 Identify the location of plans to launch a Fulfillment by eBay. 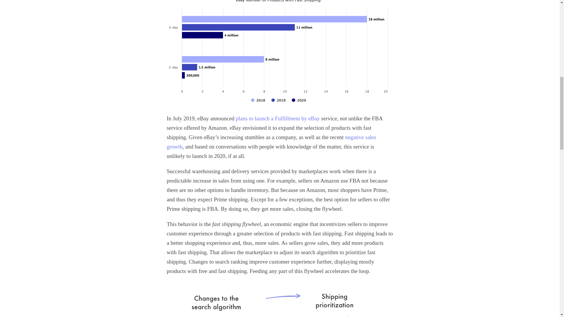
(278, 118).